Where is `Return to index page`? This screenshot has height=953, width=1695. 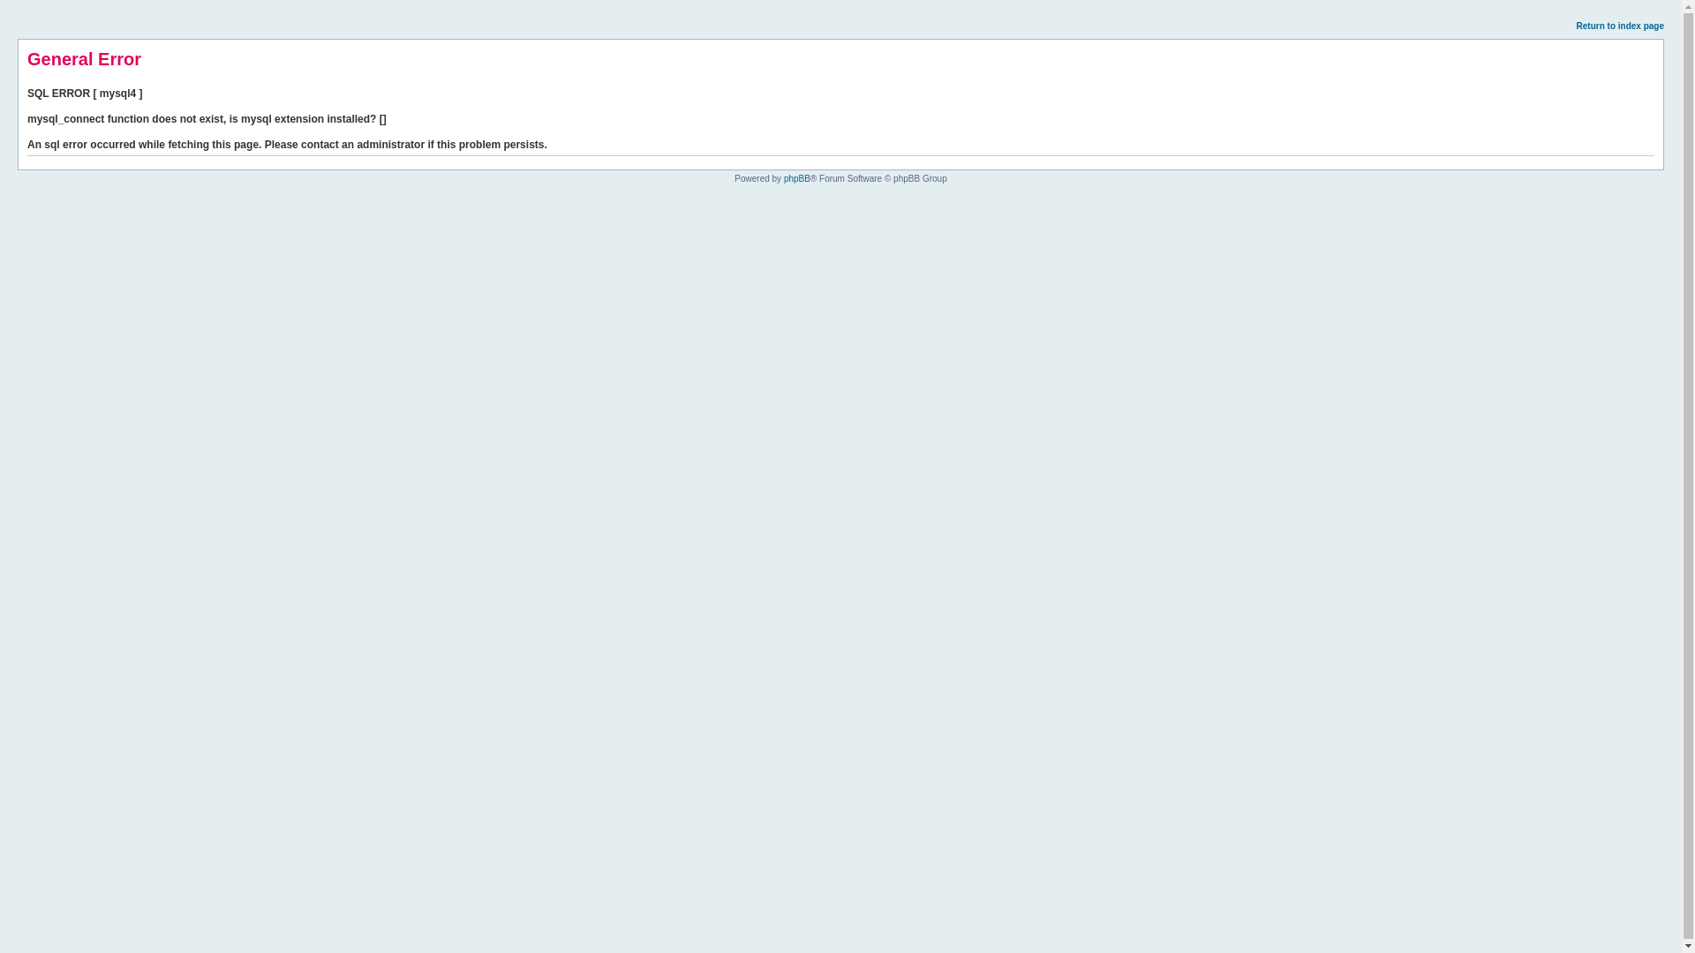
Return to index page is located at coordinates (1621, 26).